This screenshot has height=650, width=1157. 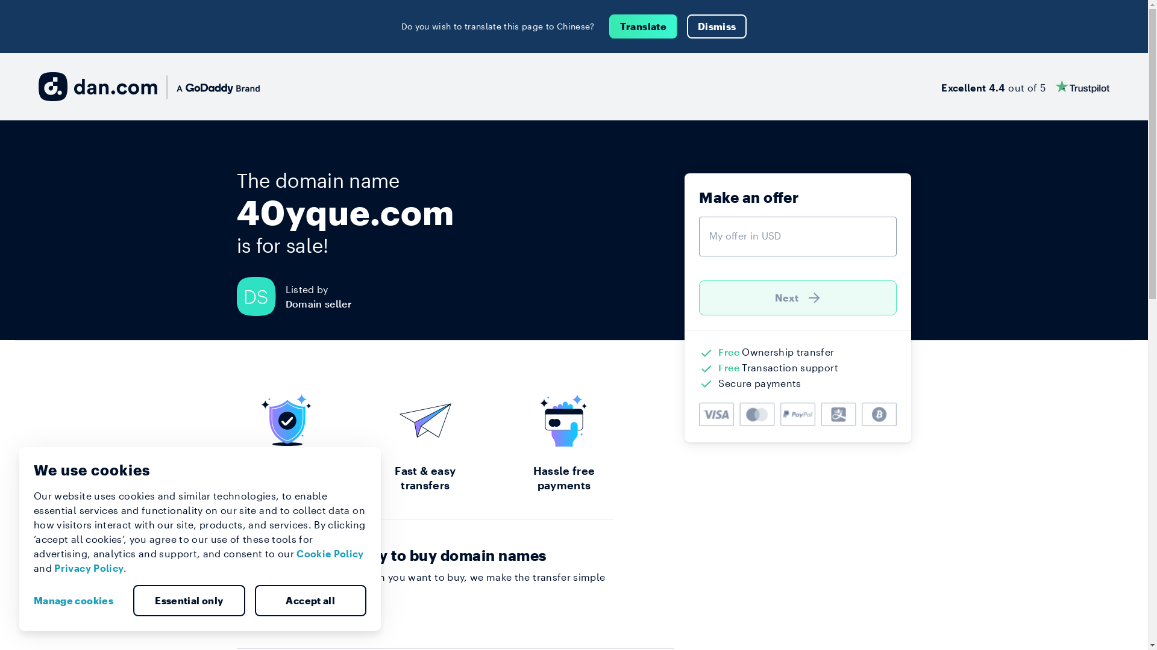 I want to click on Essential only, so click(x=189, y=601).